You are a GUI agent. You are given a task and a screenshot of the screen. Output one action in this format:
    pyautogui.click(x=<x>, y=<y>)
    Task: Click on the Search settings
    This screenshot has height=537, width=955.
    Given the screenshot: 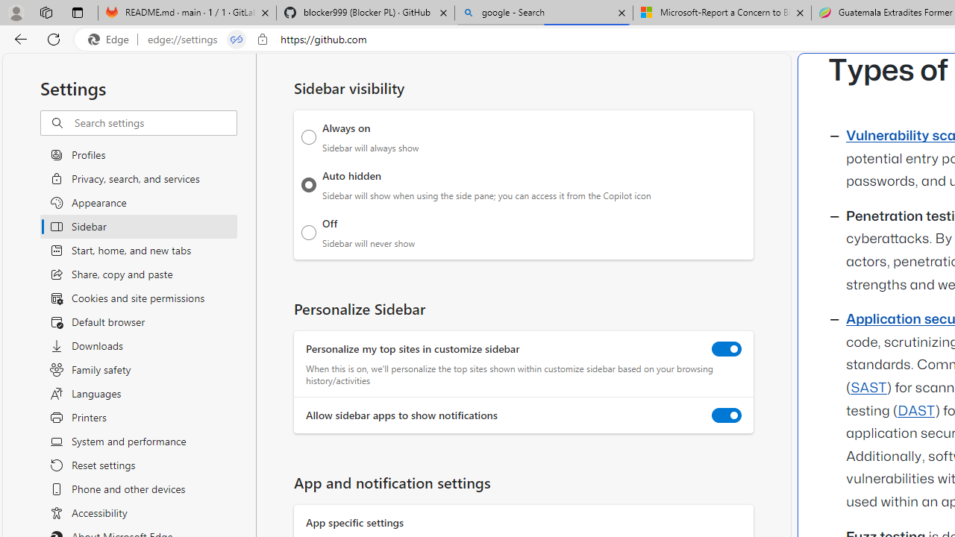 What is the action you would take?
    pyautogui.click(x=155, y=123)
    